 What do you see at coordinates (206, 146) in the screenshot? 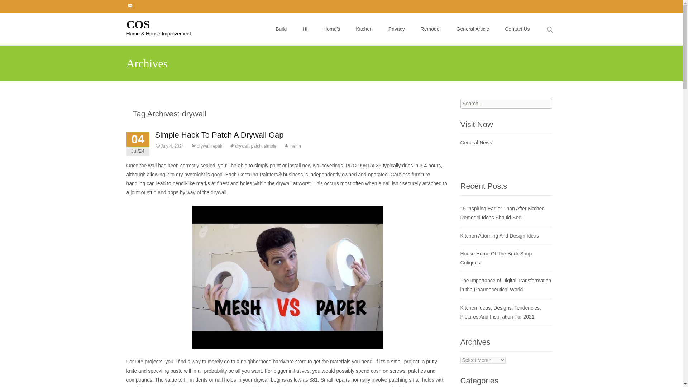
I see `drywall repair` at bounding box center [206, 146].